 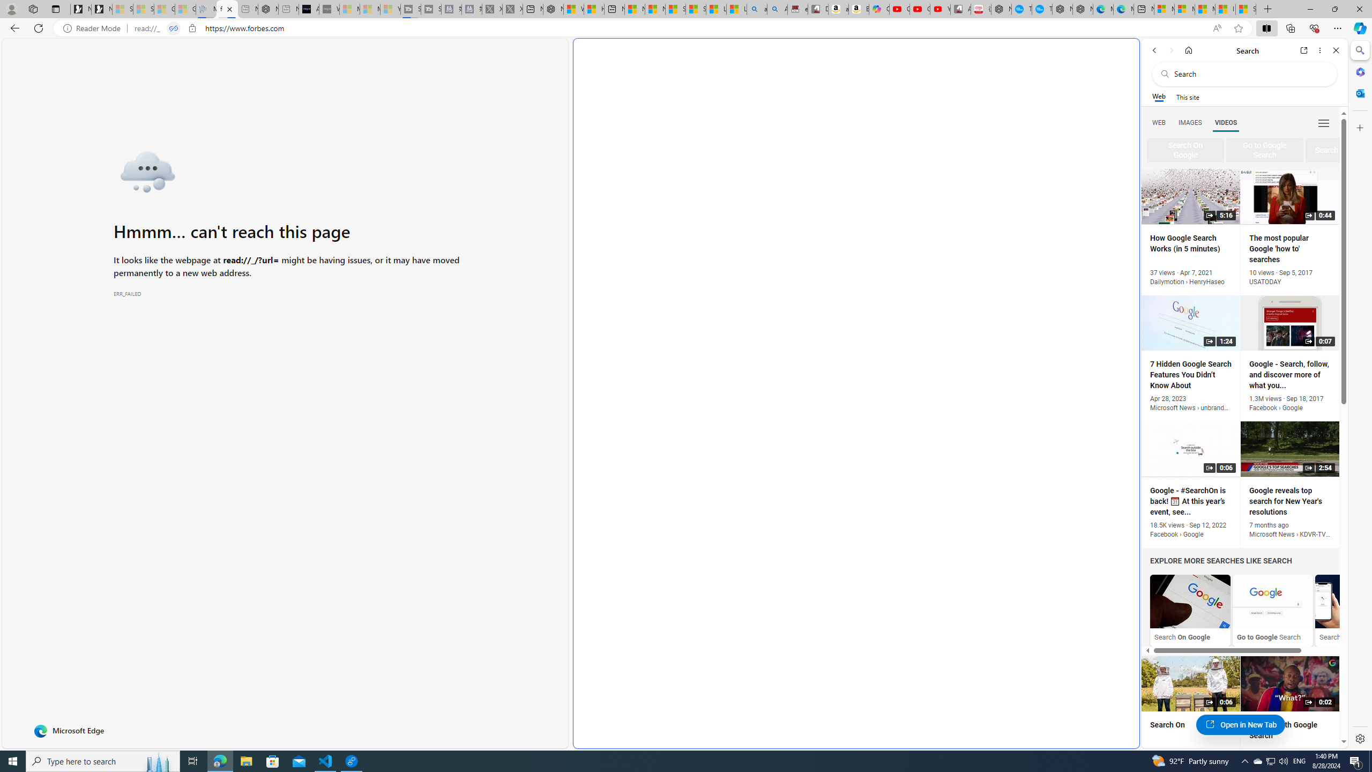 What do you see at coordinates (1159, 123) in the screenshot?
I see `WEB` at bounding box center [1159, 123].